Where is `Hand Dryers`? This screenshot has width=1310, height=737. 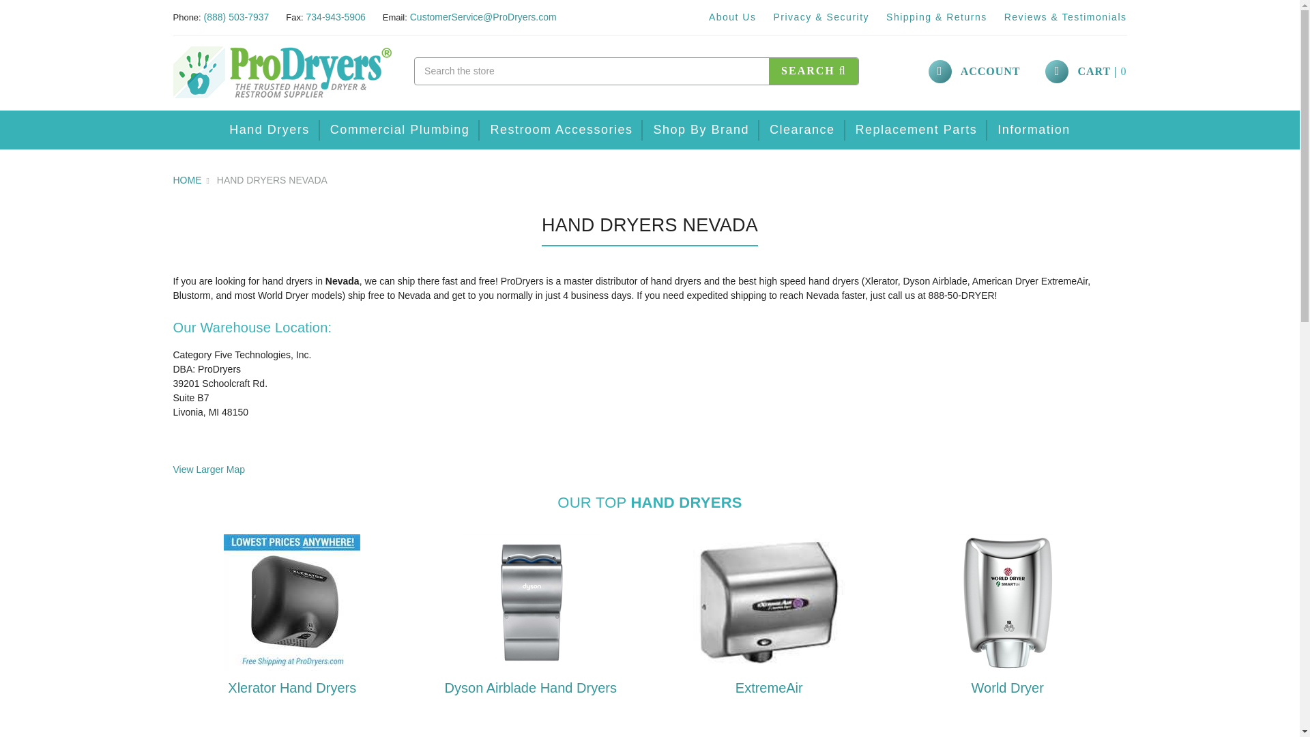
Hand Dryers is located at coordinates (269, 130).